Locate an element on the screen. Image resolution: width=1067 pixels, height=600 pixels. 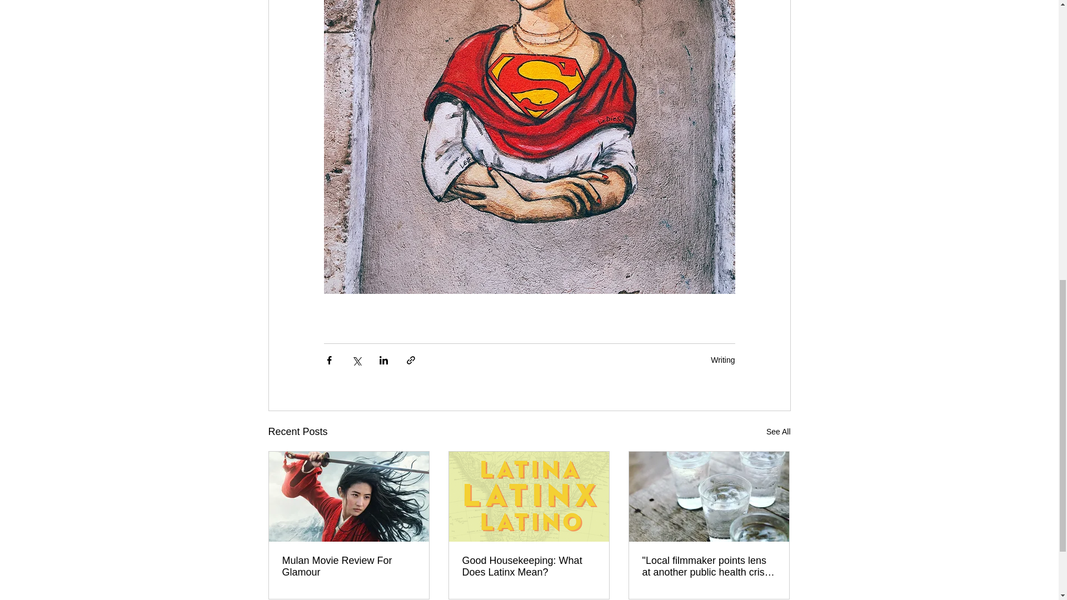
See All is located at coordinates (778, 431).